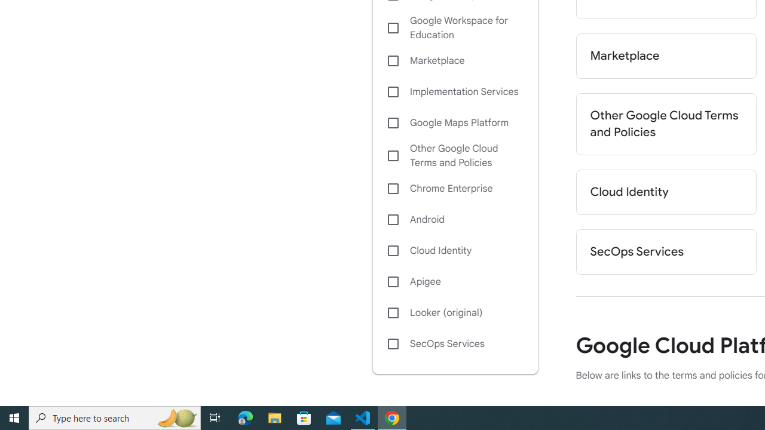  I want to click on Implementation Services, so click(455, 92).